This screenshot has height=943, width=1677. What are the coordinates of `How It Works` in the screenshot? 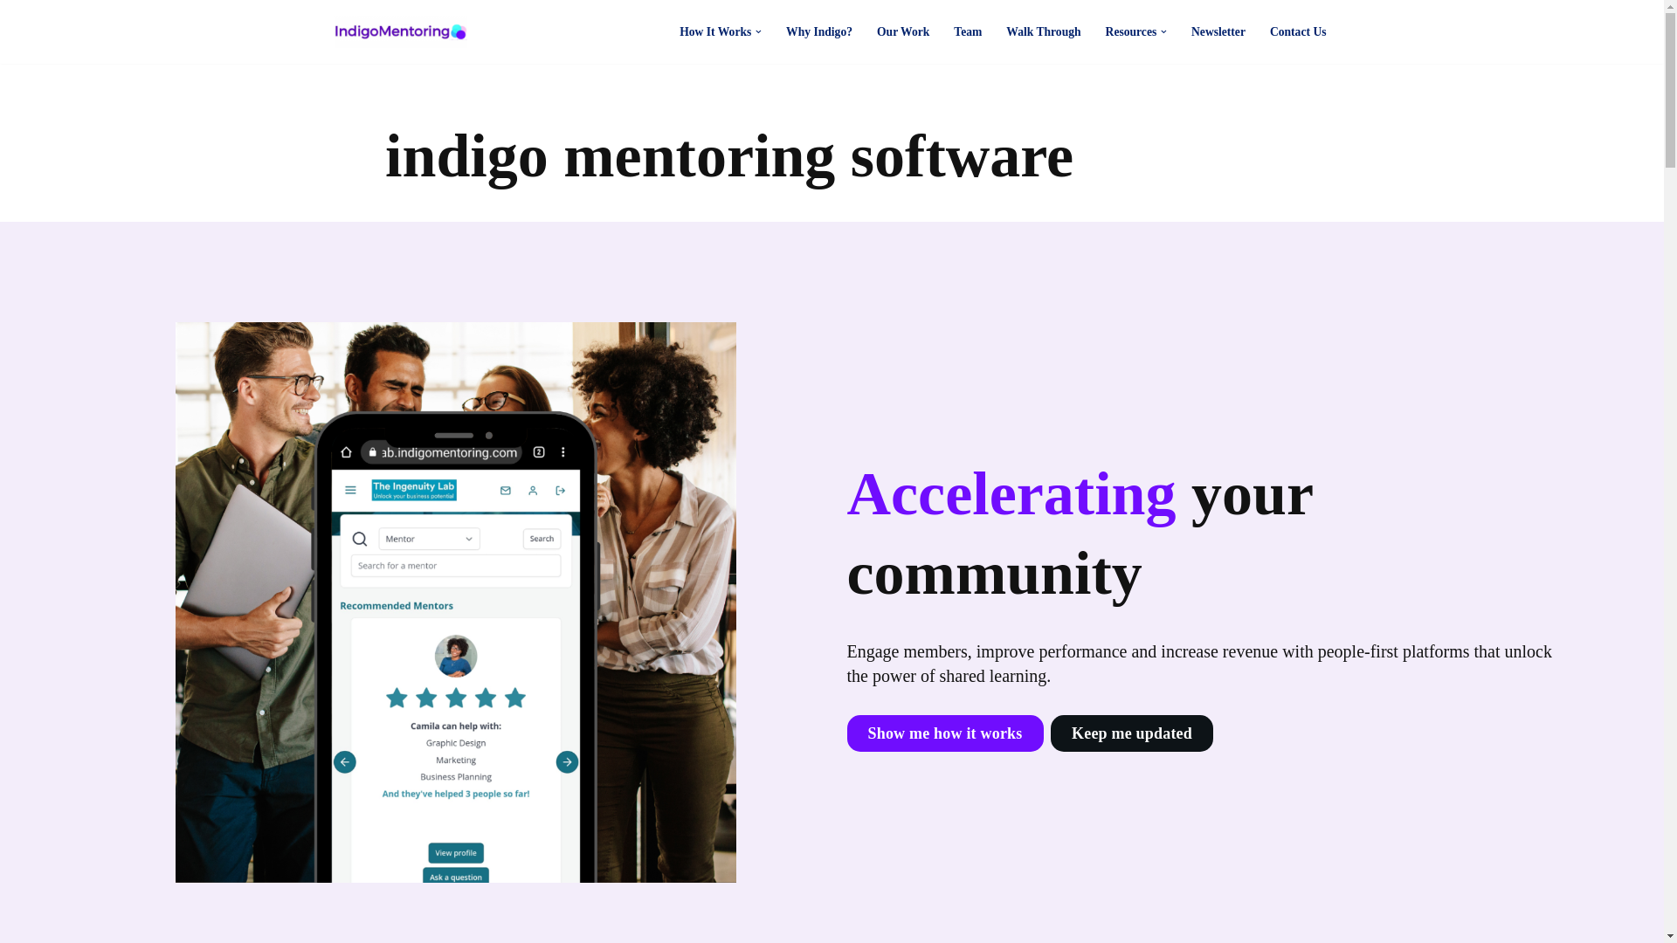 It's located at (714, 31).